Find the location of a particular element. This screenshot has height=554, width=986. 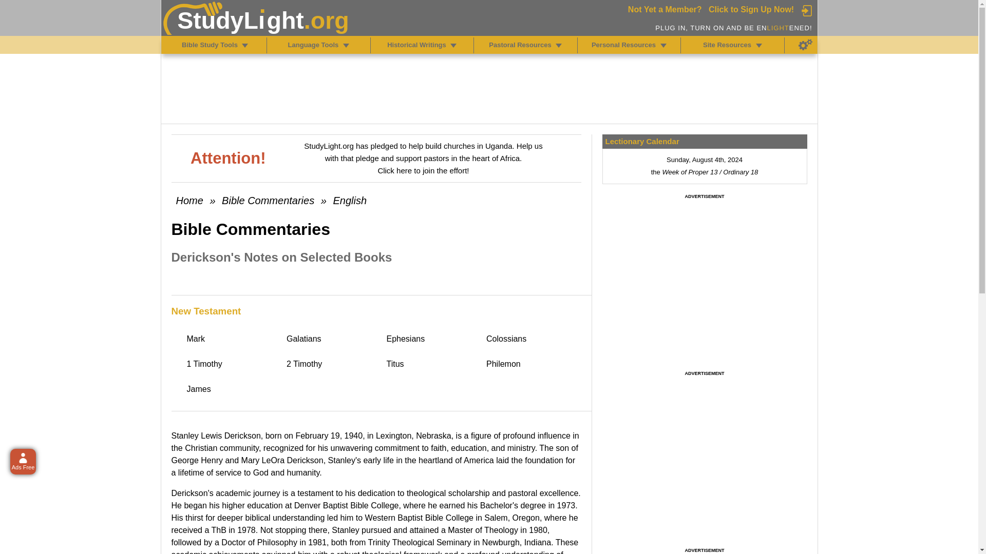

Personal Resources is located at coordinates (663, 45).